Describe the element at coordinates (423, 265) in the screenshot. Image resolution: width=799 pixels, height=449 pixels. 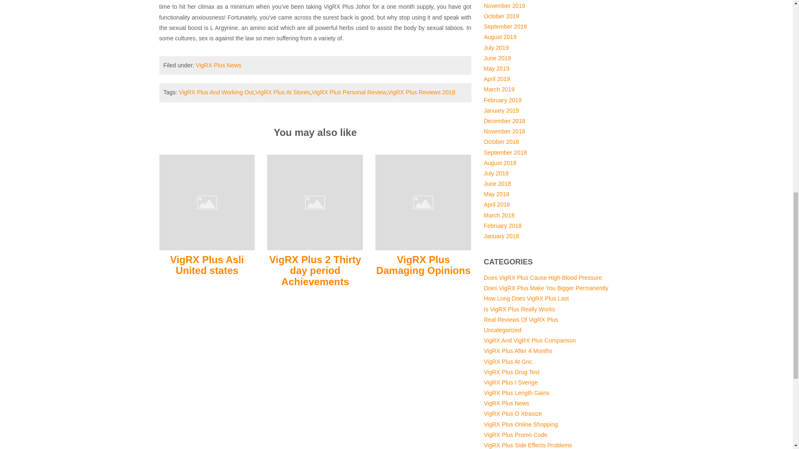
I see `VigRX Plus Damaging Opinions` at that location.